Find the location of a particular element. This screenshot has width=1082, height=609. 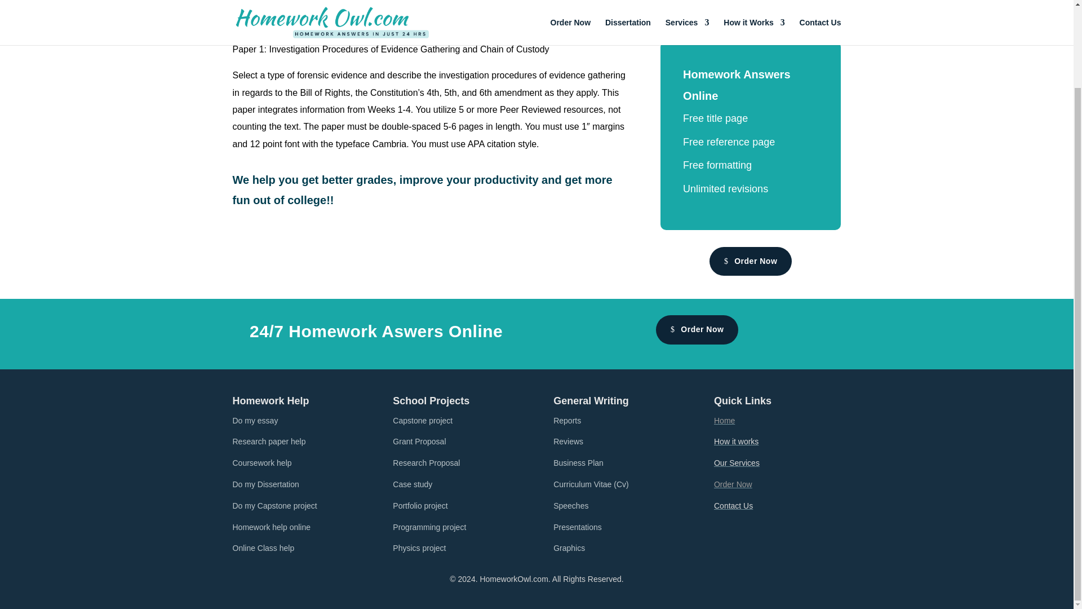

Contact Us is located at coordinates (734, 505).